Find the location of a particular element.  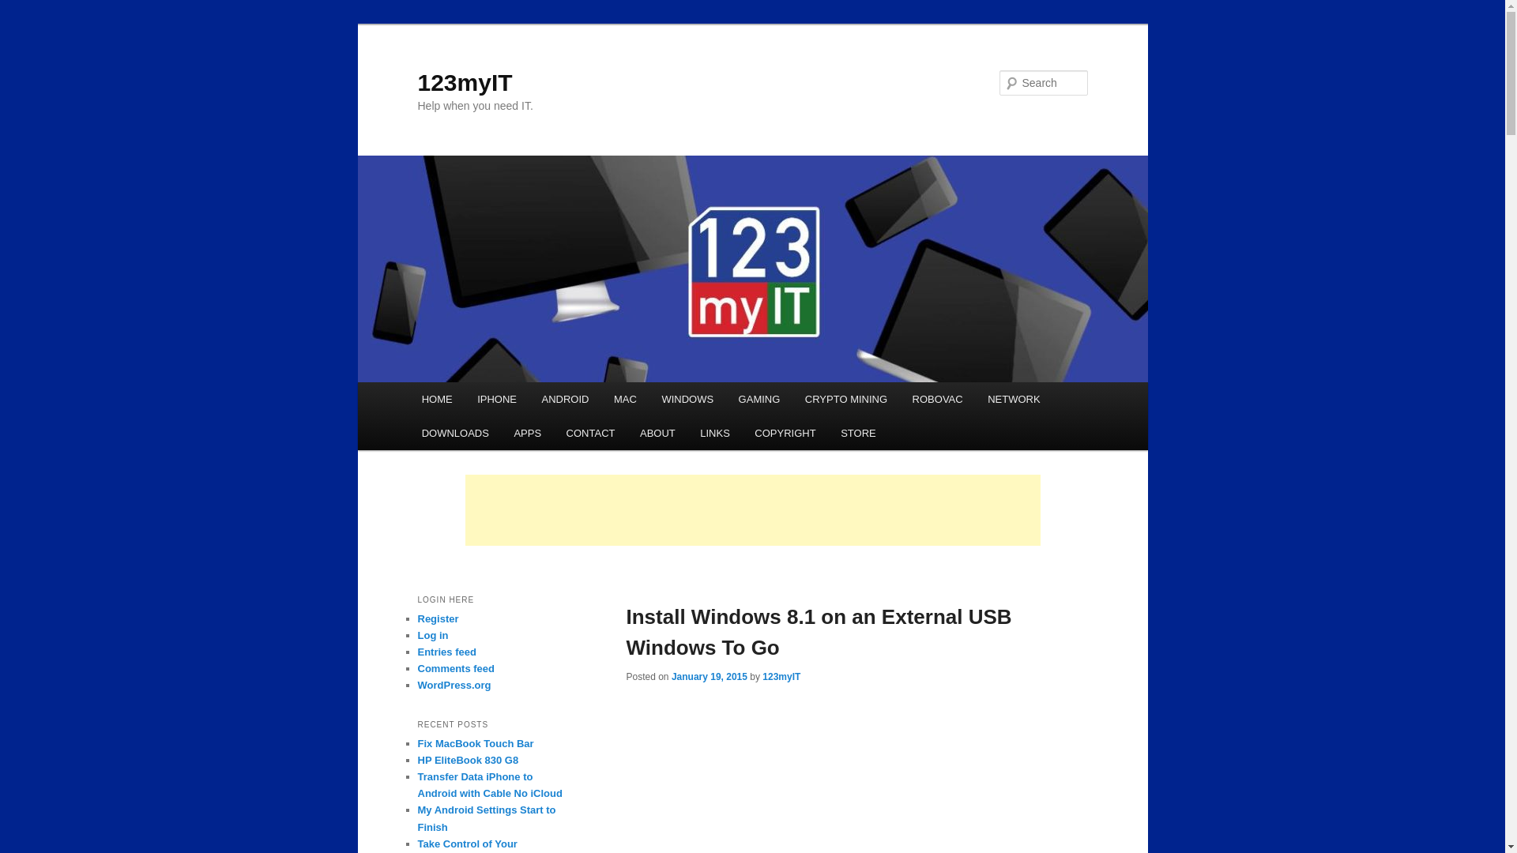

Crypto Mining Category for all Crypto Mining posts. is located at coordinates (845, 399).